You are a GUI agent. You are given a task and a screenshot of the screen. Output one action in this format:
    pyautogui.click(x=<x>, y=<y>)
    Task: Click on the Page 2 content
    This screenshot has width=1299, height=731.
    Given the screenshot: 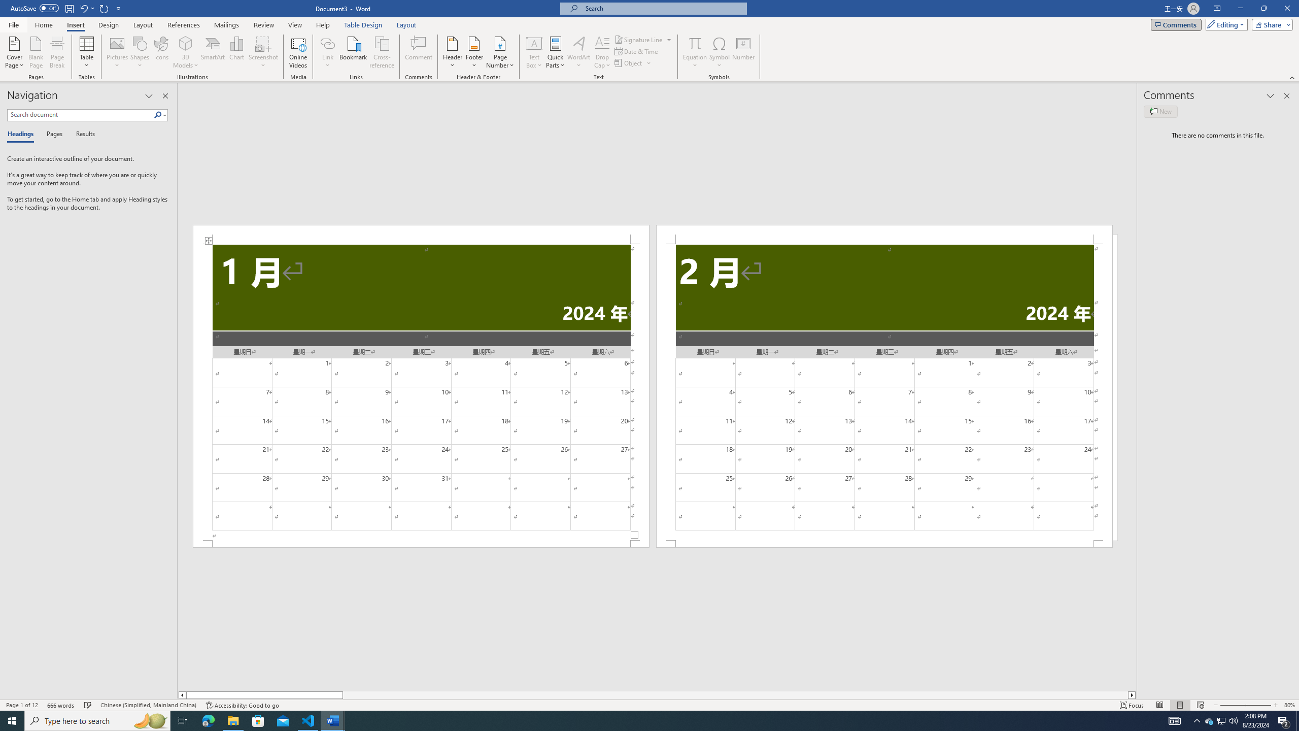 What is the action you would take?
    pyautogui.click(x=884, y=392)
    